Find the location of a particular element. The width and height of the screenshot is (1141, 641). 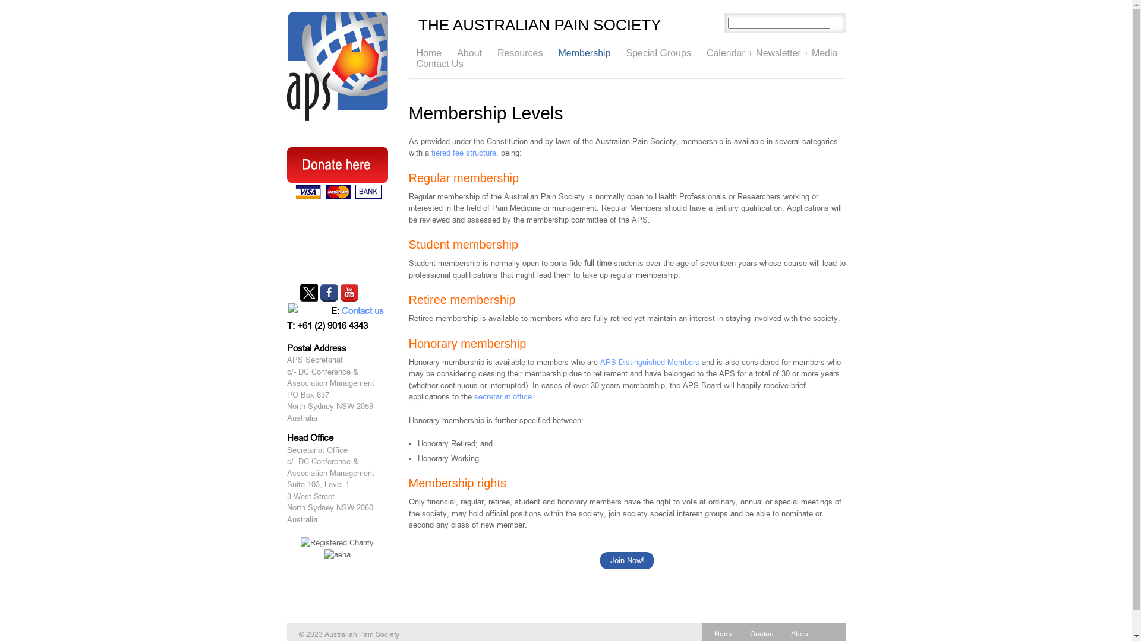

Member Login is located at coordinates (338, 227).